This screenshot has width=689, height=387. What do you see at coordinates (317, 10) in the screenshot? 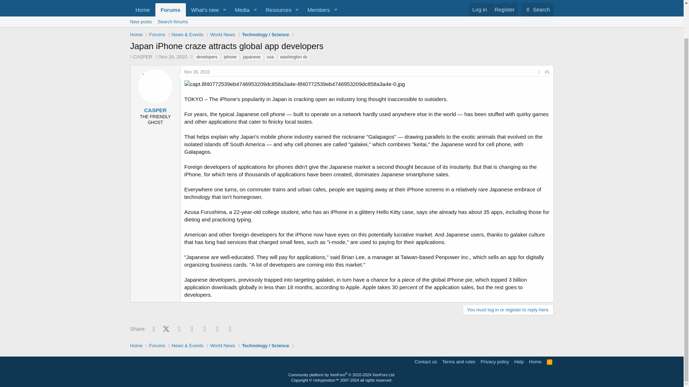
I see `Resources` at bounding box center [317, 10].